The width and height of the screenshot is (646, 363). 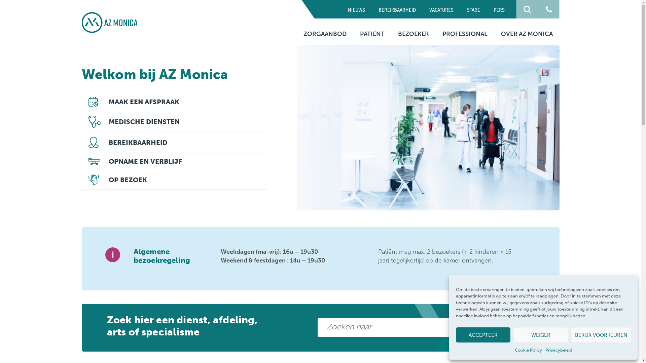 I want to click on ZORGAANBOD, so click(x=325, y=34).